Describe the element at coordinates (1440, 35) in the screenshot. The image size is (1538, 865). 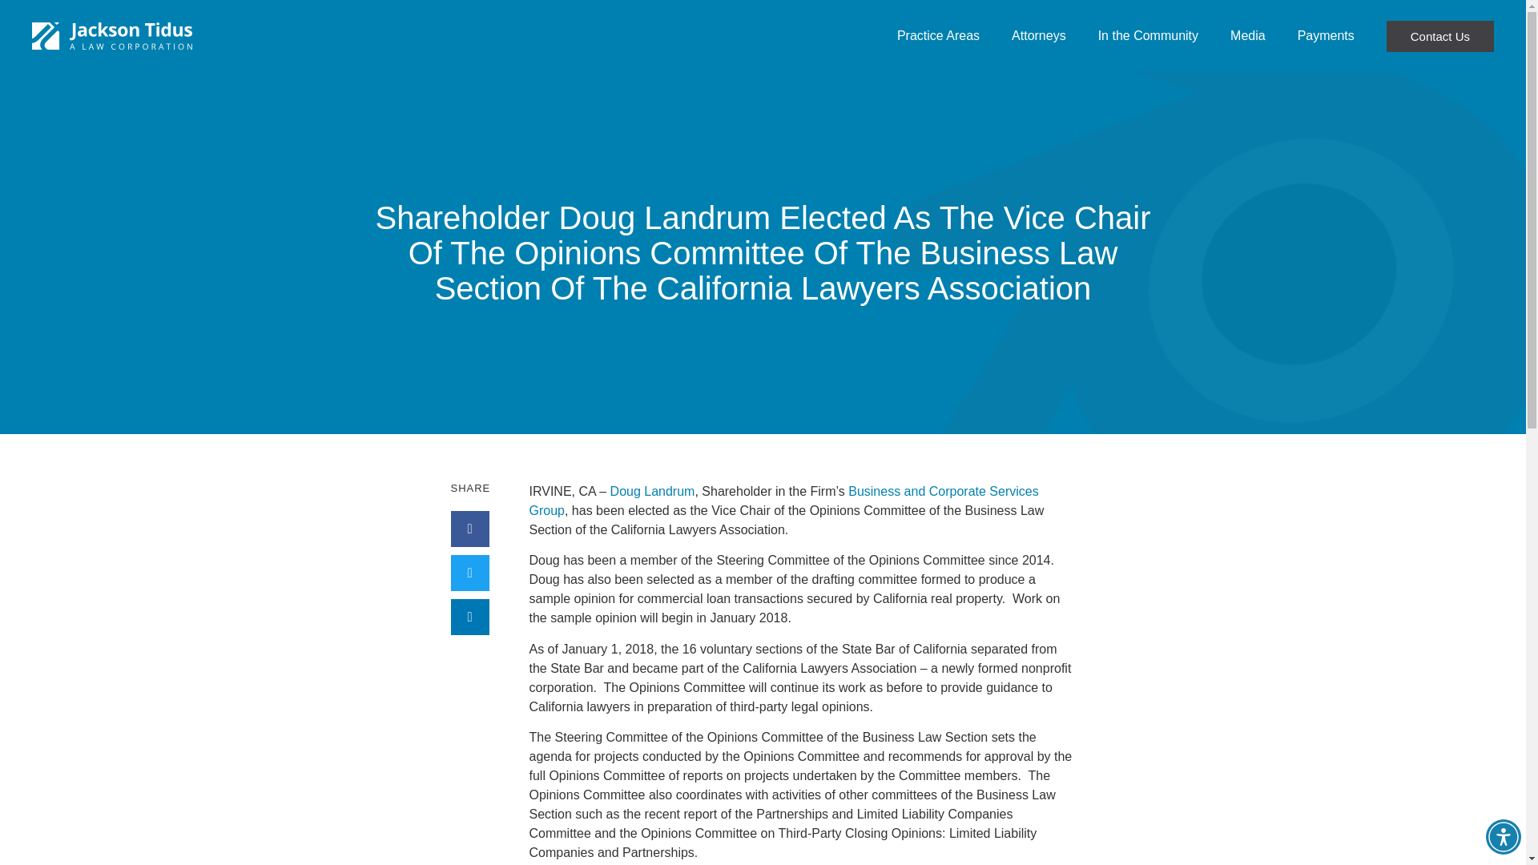
I see `Contact Us` at that location.